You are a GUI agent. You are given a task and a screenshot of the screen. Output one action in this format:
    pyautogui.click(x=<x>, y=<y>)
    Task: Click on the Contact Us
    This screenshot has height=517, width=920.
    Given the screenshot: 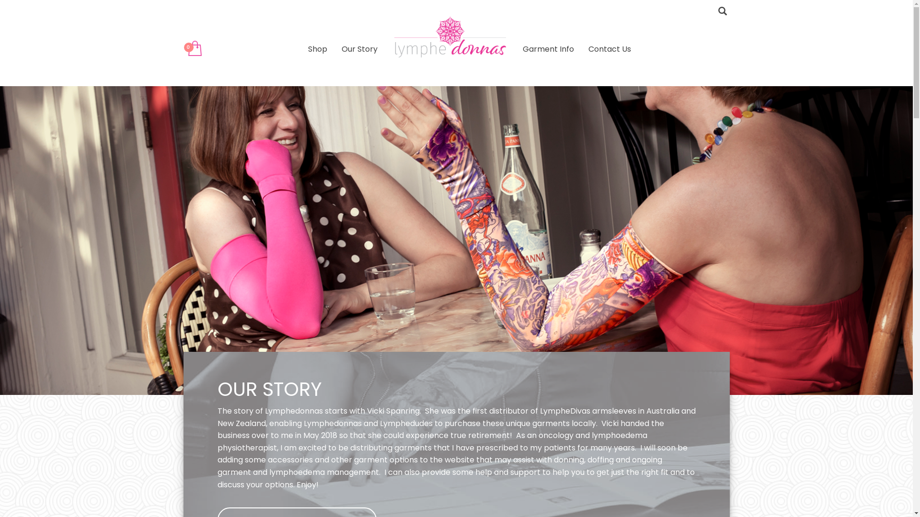 What is the action you would take?
    pyautogui.click(x=609, y=49)
    